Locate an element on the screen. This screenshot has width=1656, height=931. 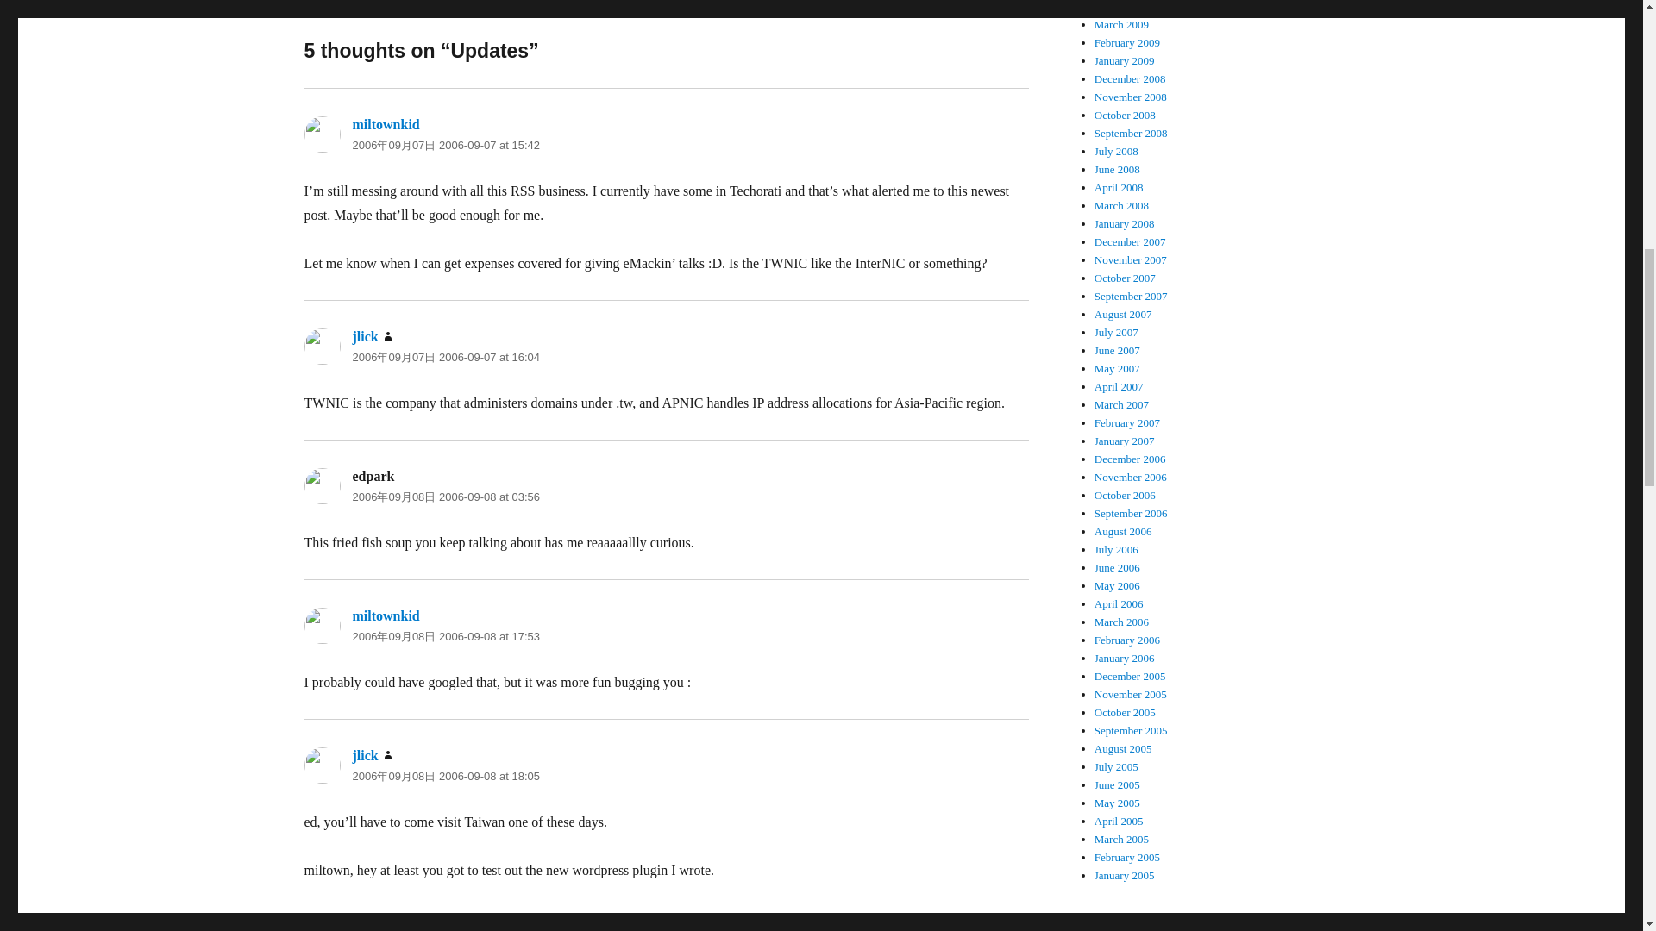
jlick is located at coordinates (364, 336).